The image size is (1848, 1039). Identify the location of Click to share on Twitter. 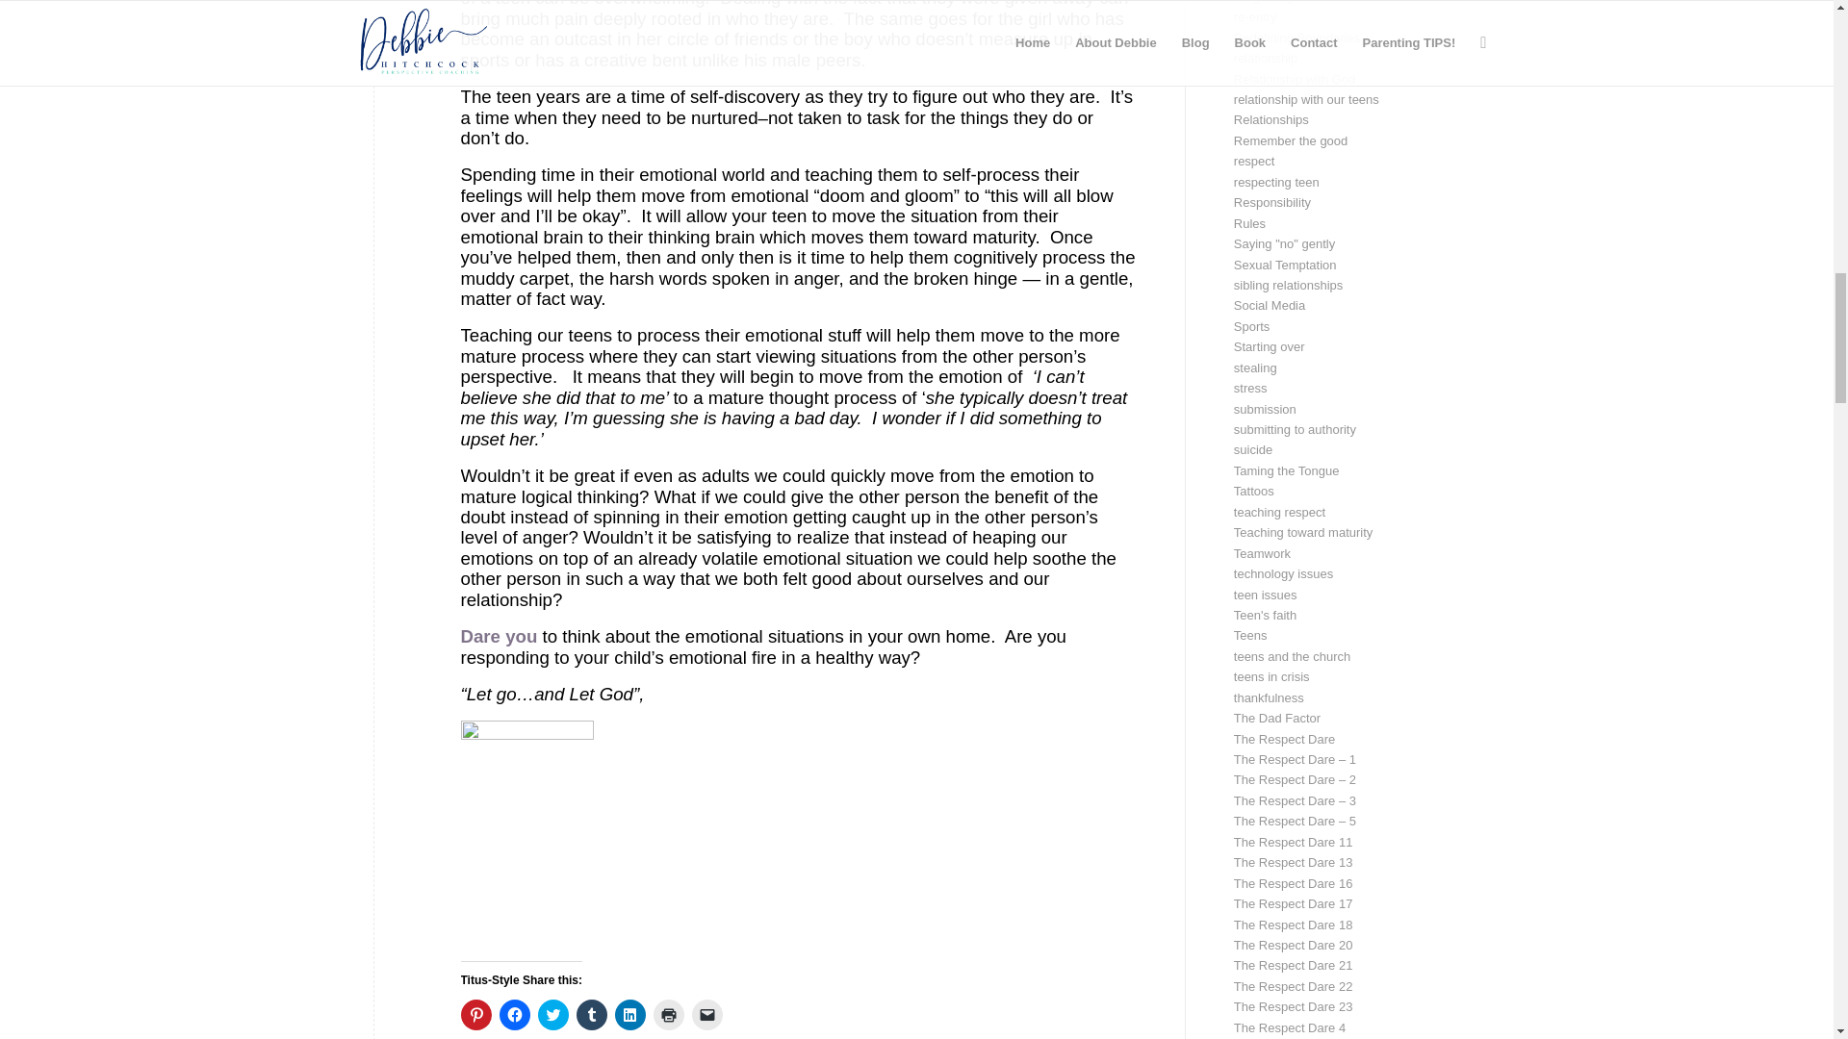
(552, 1014).